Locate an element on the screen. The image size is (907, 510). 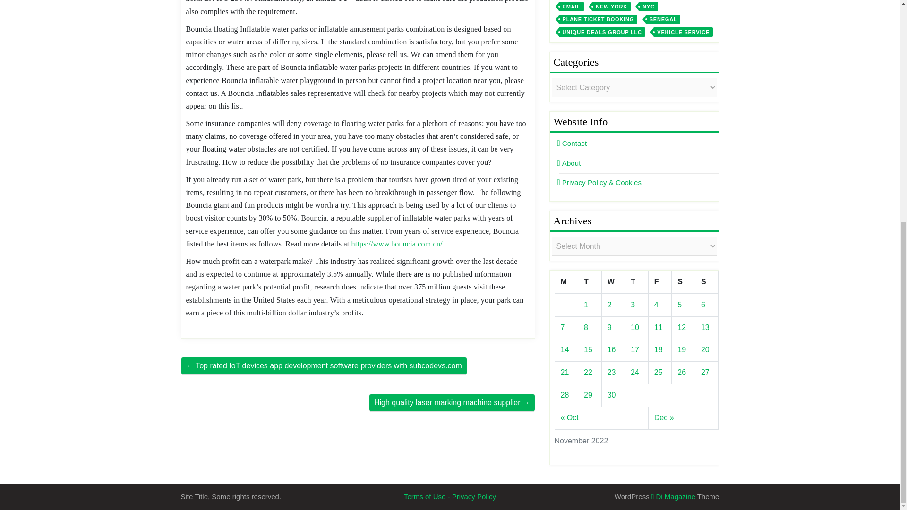
Tuesday is located at coordinates (590, 282).